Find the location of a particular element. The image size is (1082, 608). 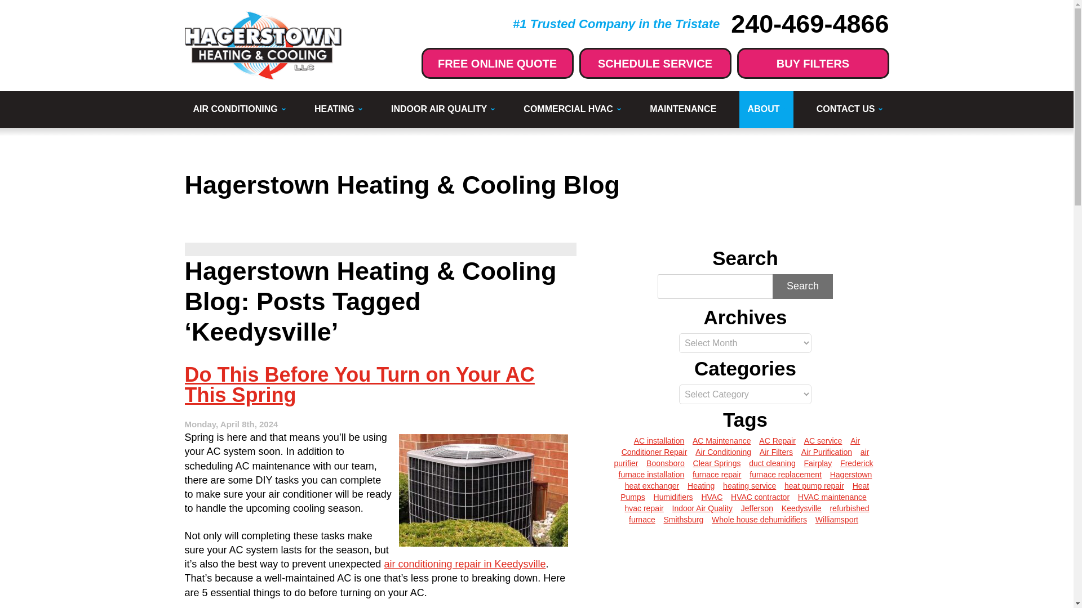

BUY FILTERS is located at coordinates (813, 63).